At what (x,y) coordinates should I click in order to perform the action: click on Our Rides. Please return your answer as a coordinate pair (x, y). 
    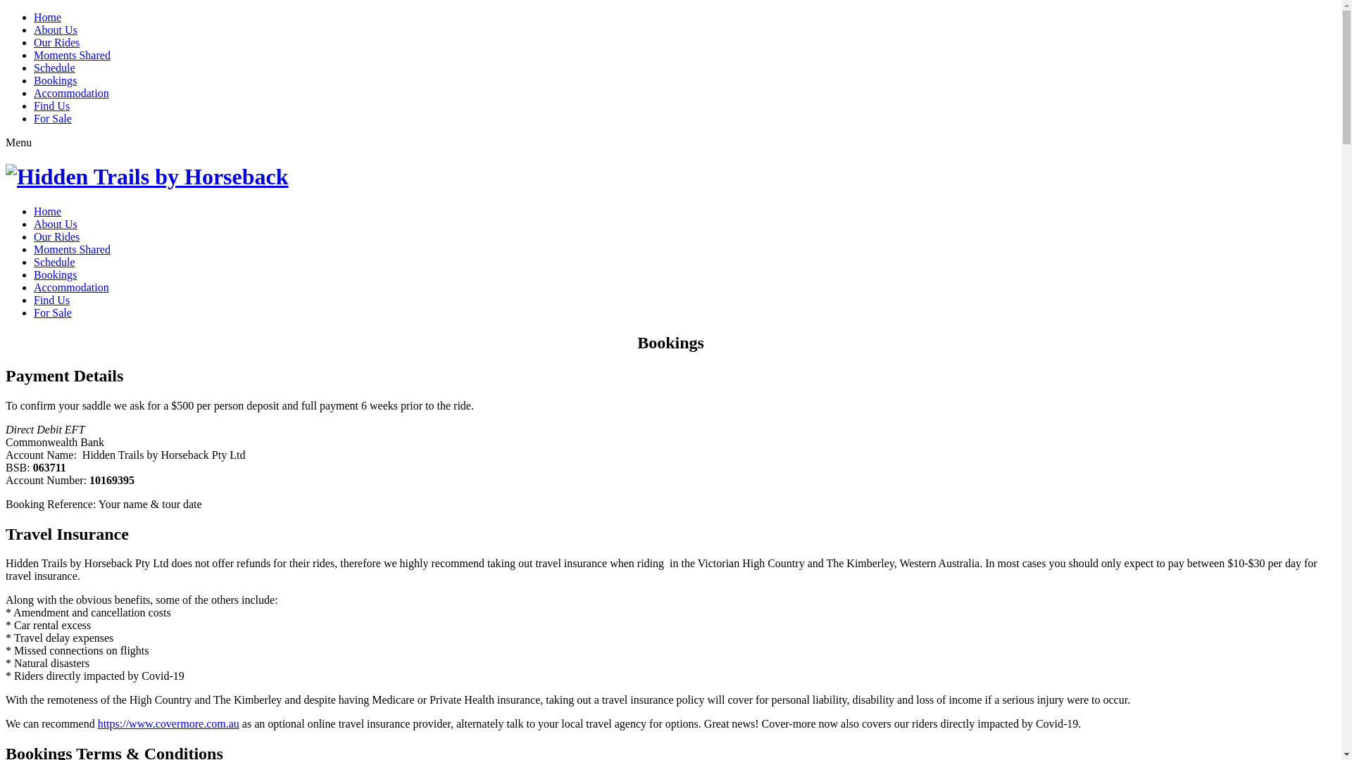
    Looking at the image, I should click on (56, 42).